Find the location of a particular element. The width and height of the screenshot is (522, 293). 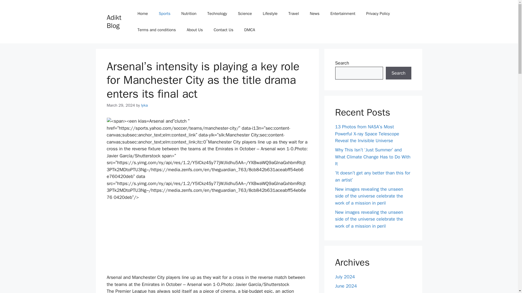

Contact Us is located at coordinates (223, 30).